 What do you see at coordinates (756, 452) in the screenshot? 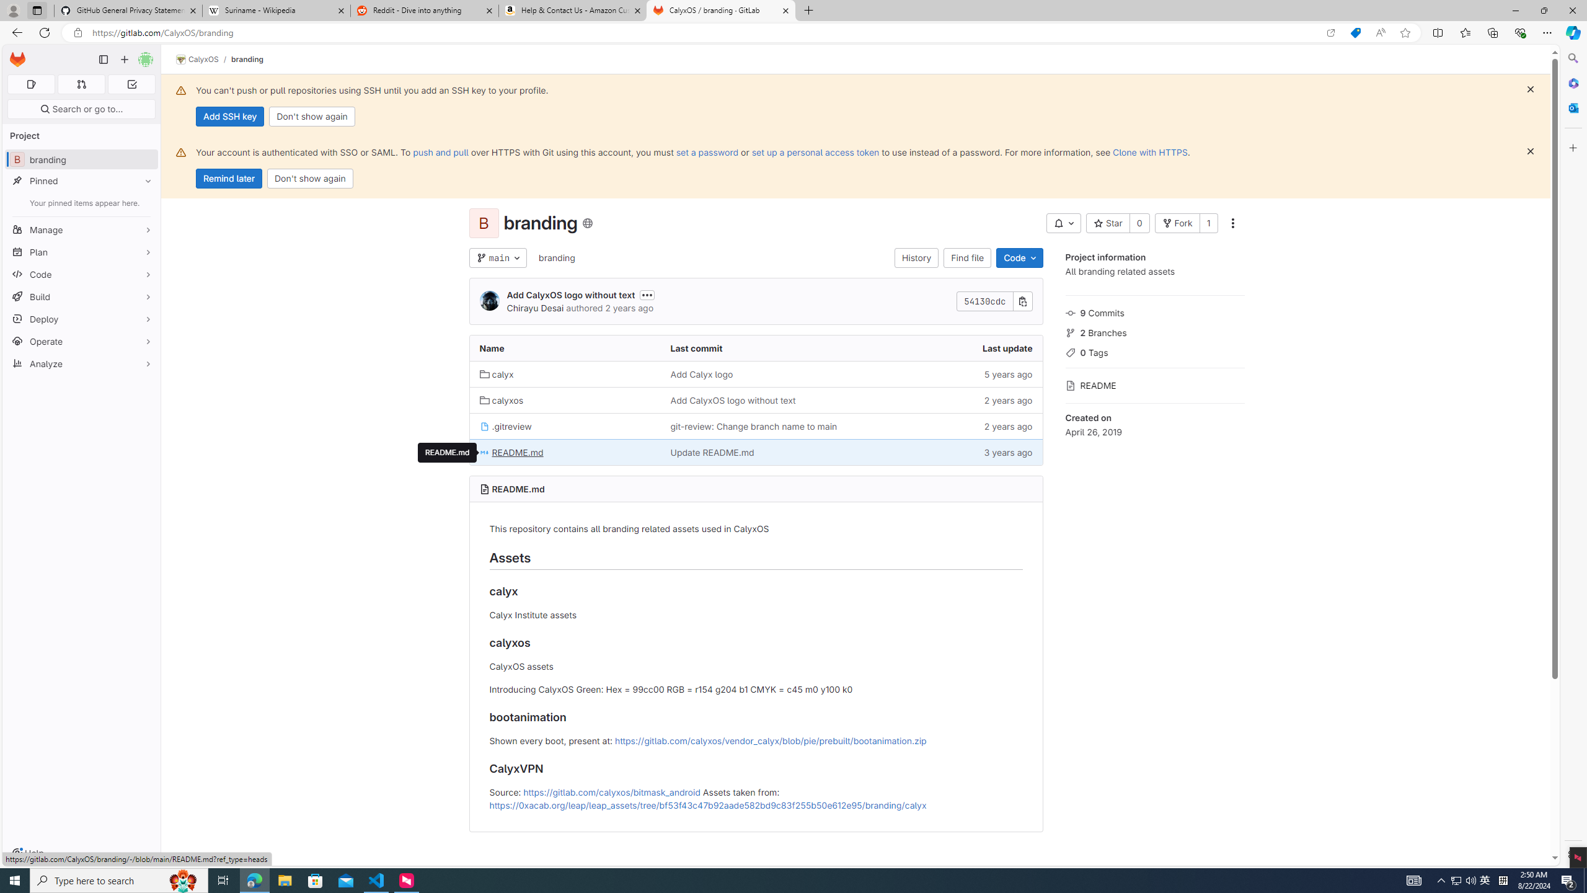
I see `Update README.md` at bounding box center [756, 452].